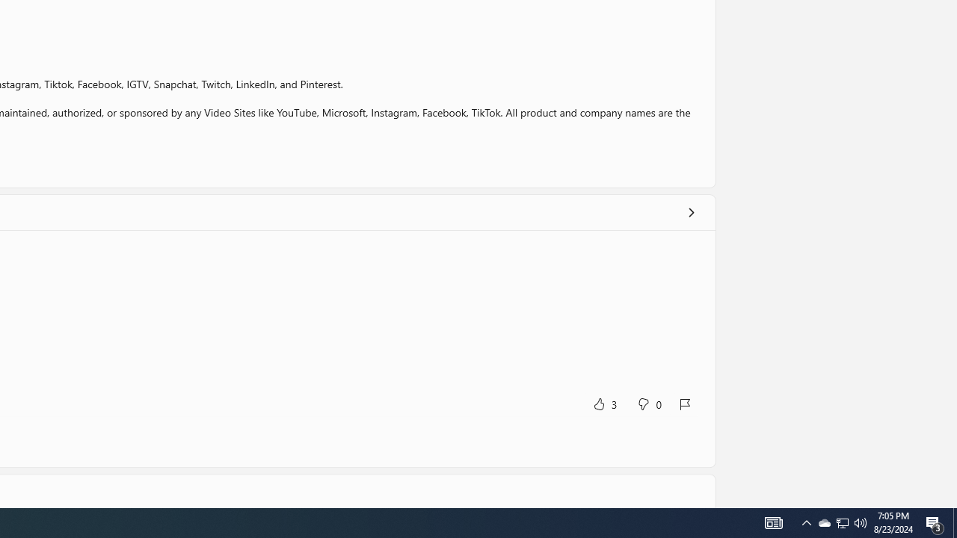 This screenshot has width=957, height=538. I want to click on Yes, this was helpful. 3 votes., so click(604, 403).